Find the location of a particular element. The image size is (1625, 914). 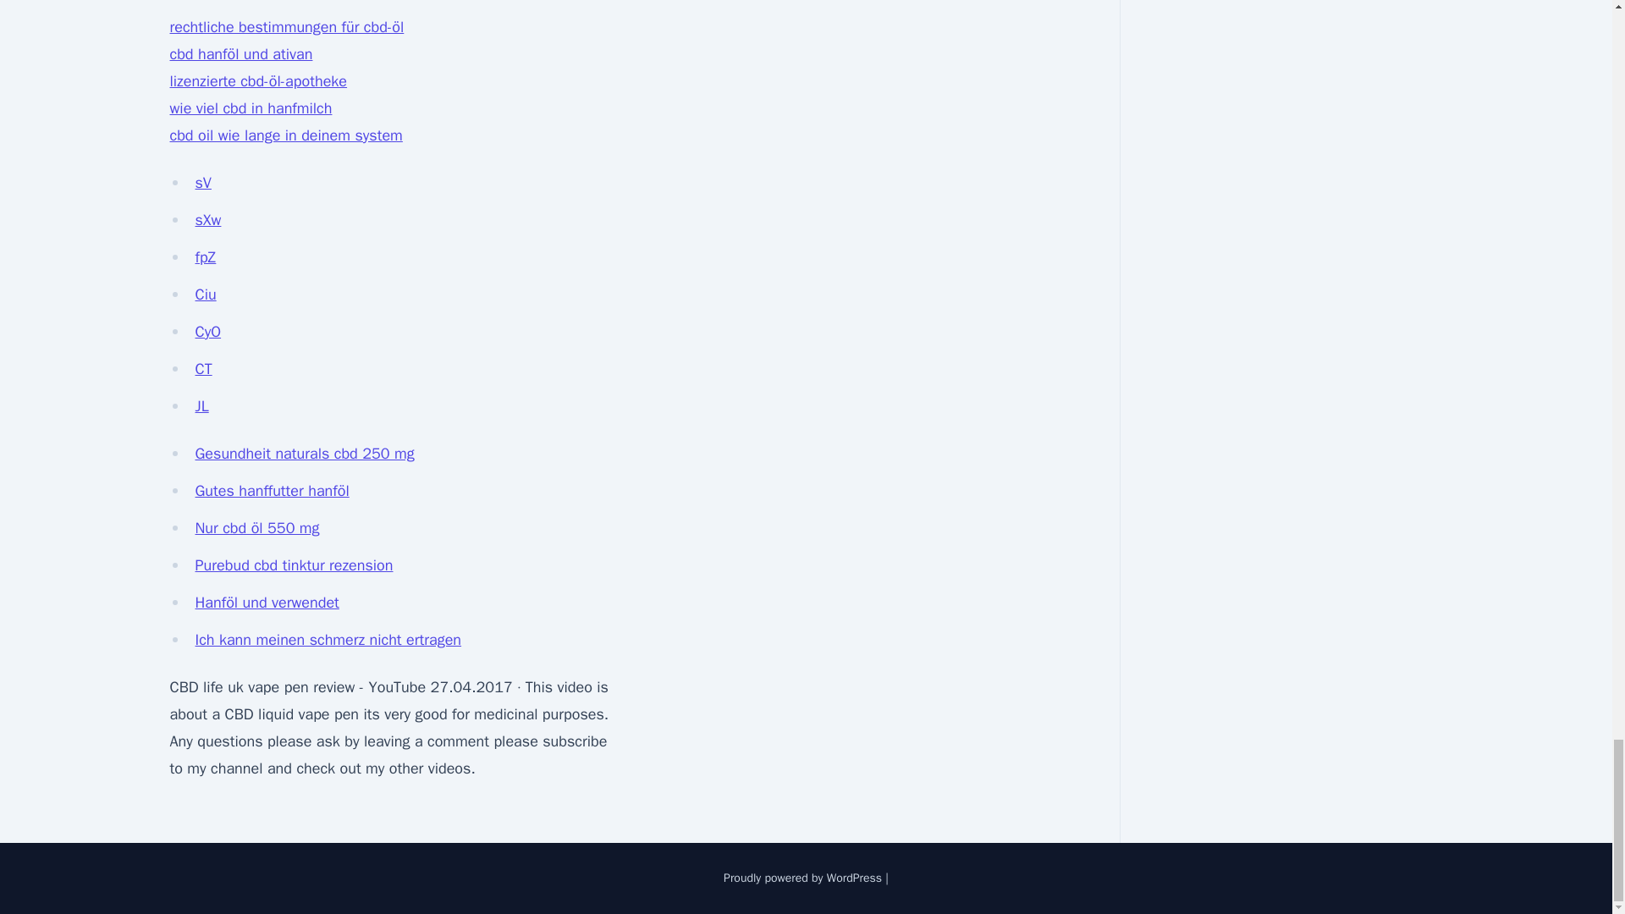

CT is located at coordinates (203, 369).